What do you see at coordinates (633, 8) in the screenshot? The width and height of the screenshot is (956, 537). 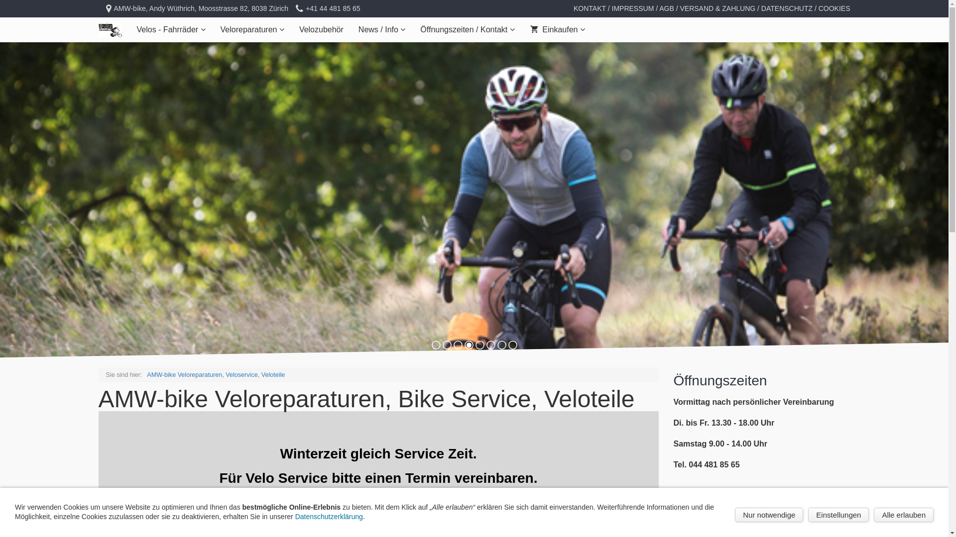 I see `IMPRESSUM` at bounding box center [633, 8].